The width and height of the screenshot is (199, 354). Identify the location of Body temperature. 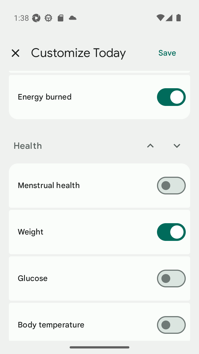
(99, 321).